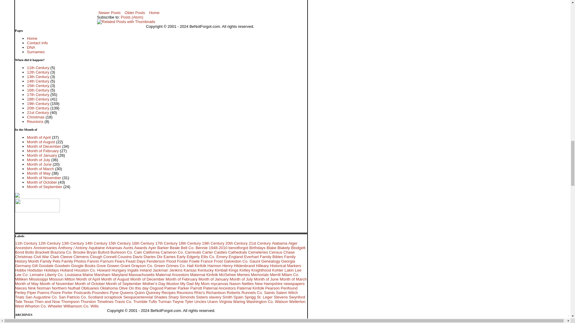  What do you see at coordinates (38, 72) in the screenshot?
I see `12th Century` at bounding box center [38, 72].